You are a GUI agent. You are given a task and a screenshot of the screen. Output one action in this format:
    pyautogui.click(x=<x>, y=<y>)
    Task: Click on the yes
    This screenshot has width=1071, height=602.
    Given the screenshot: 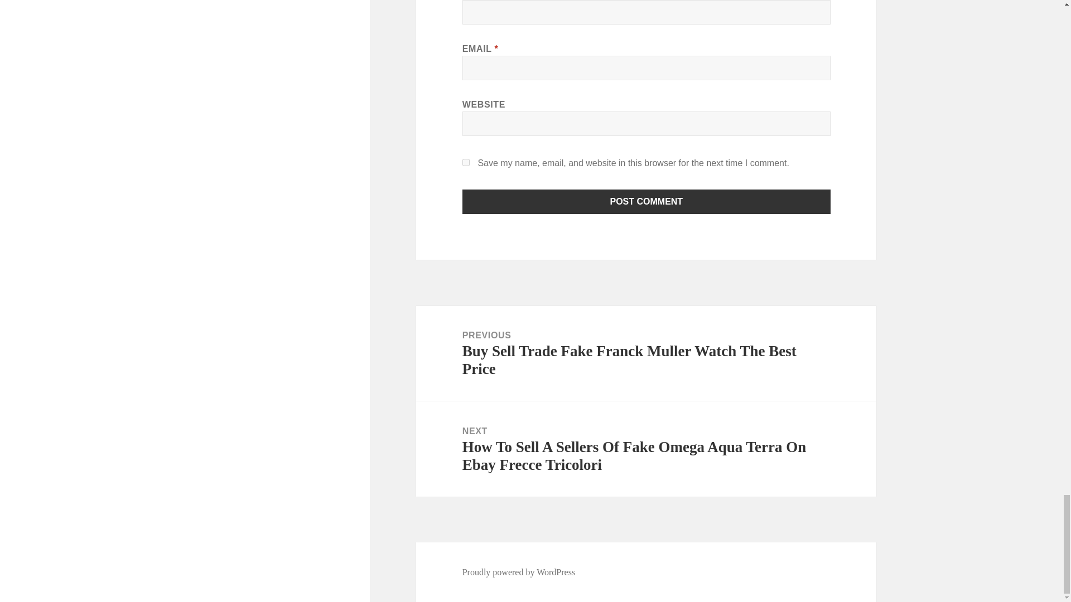 What is the action you would take?
    pyautogui.click(x=466, y=163)
    